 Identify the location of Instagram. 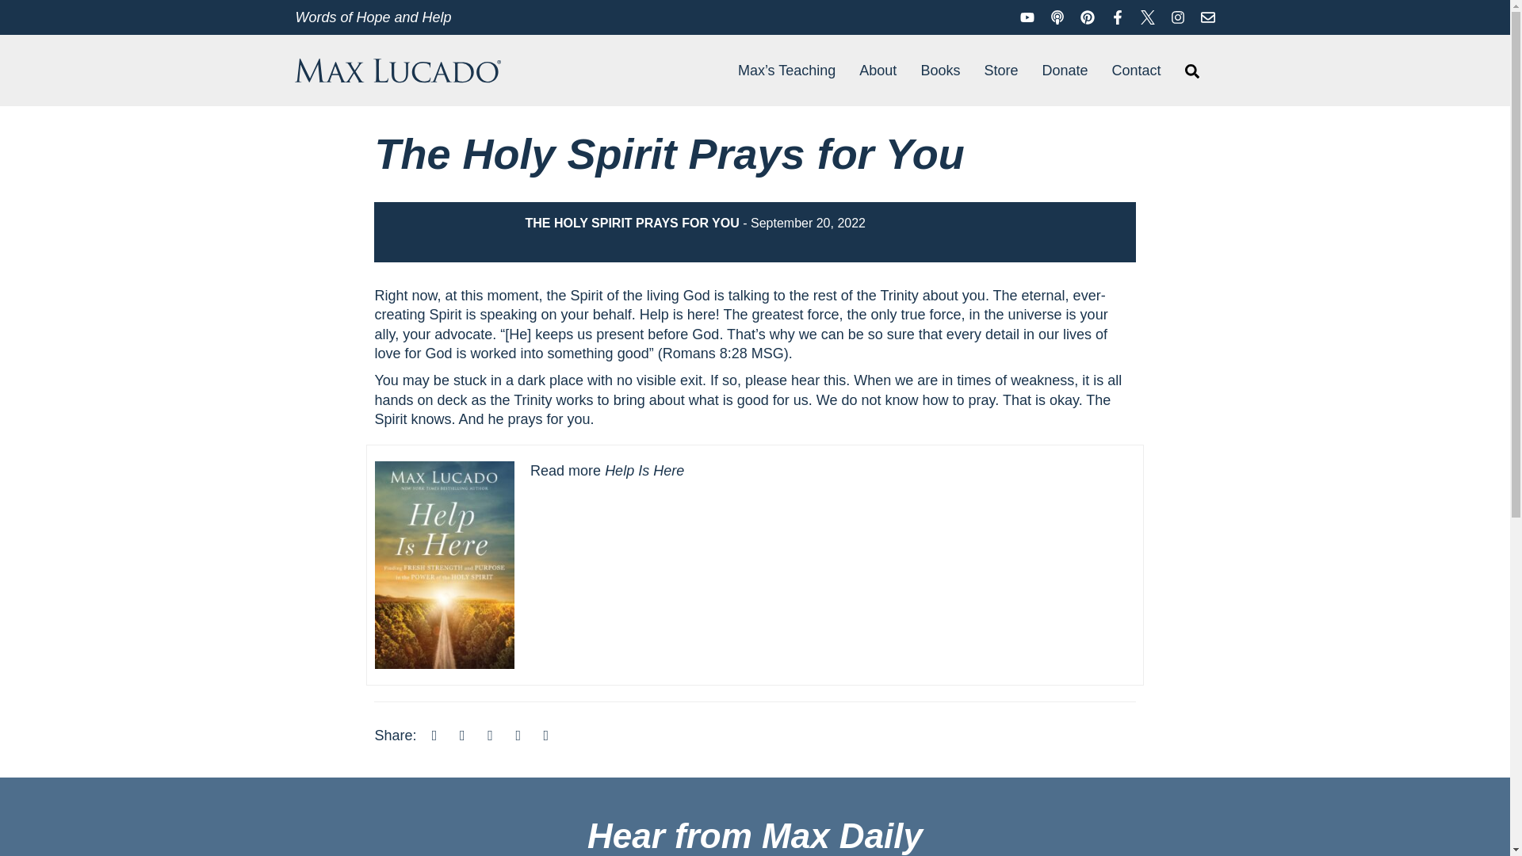
(1178, 16).